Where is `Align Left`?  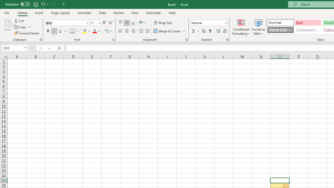
Align Left is located at coordinates (121, 31).